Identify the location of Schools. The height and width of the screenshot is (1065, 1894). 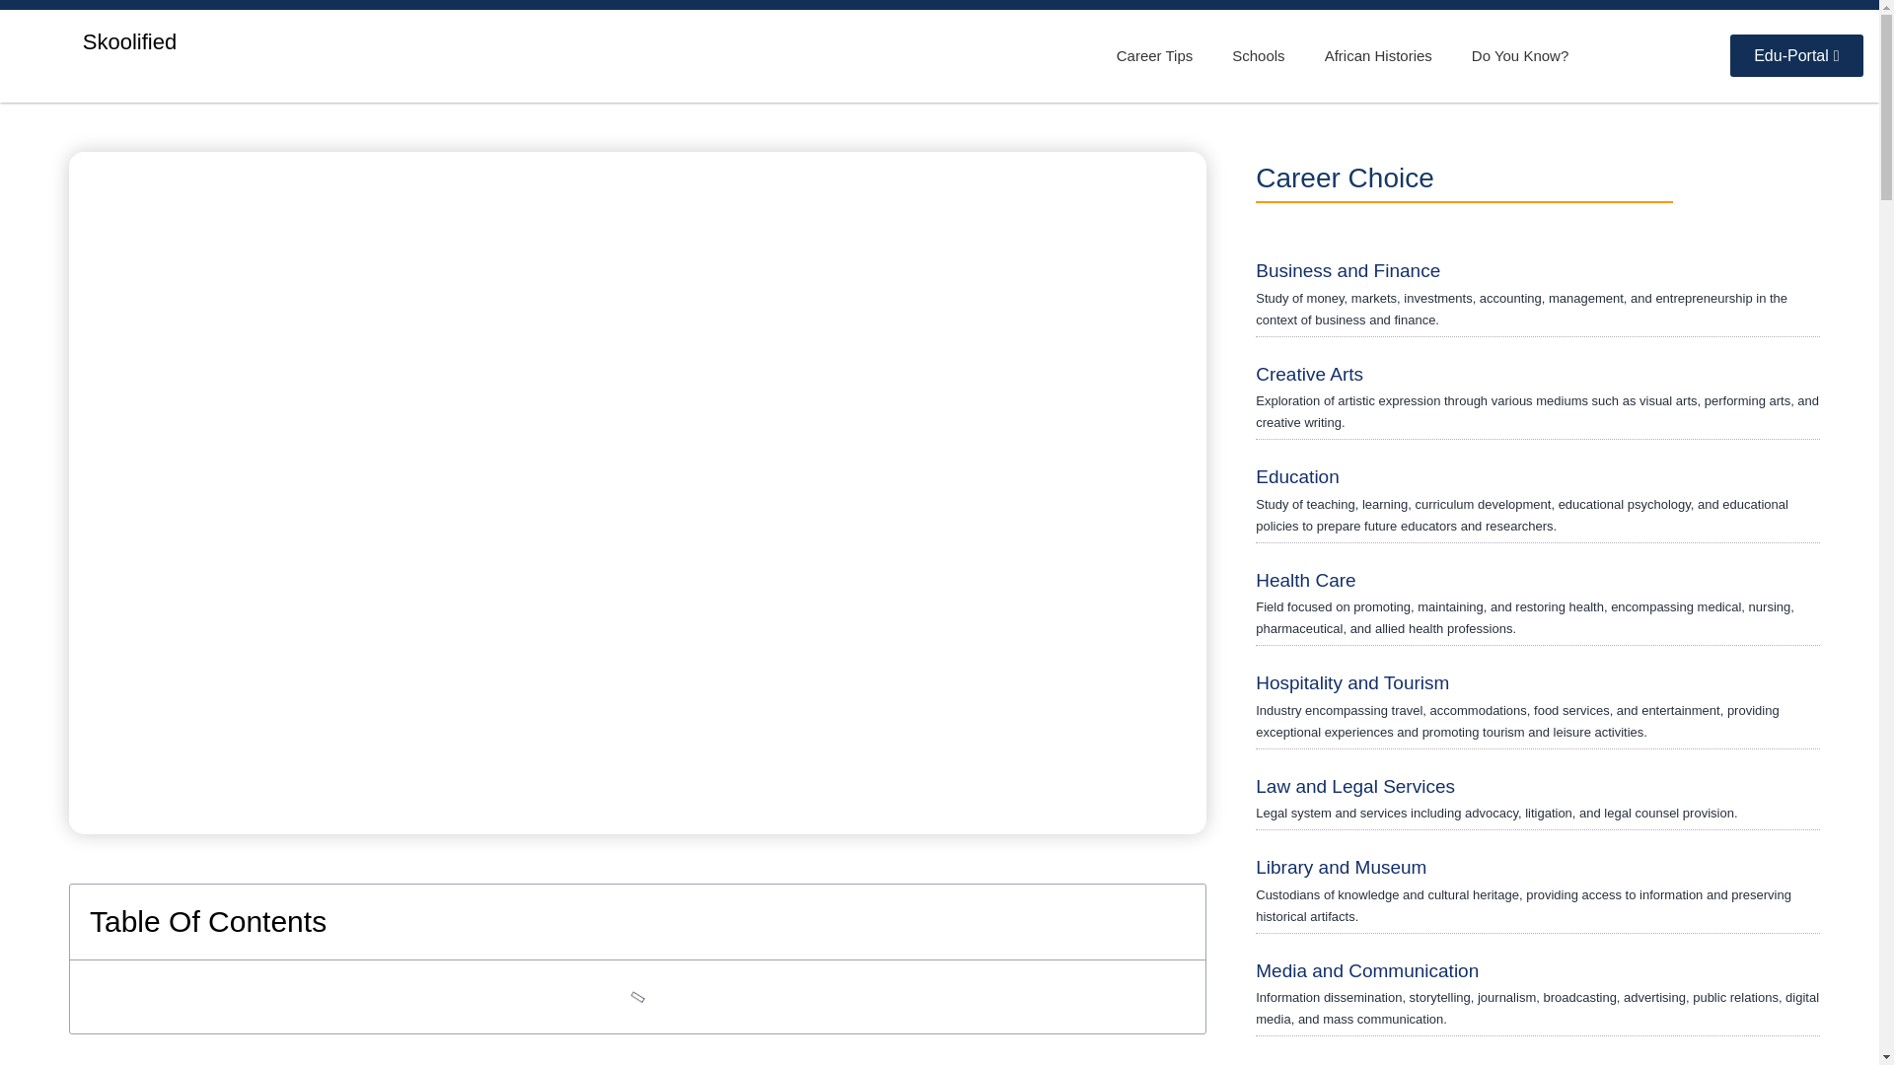
(1258, 55).